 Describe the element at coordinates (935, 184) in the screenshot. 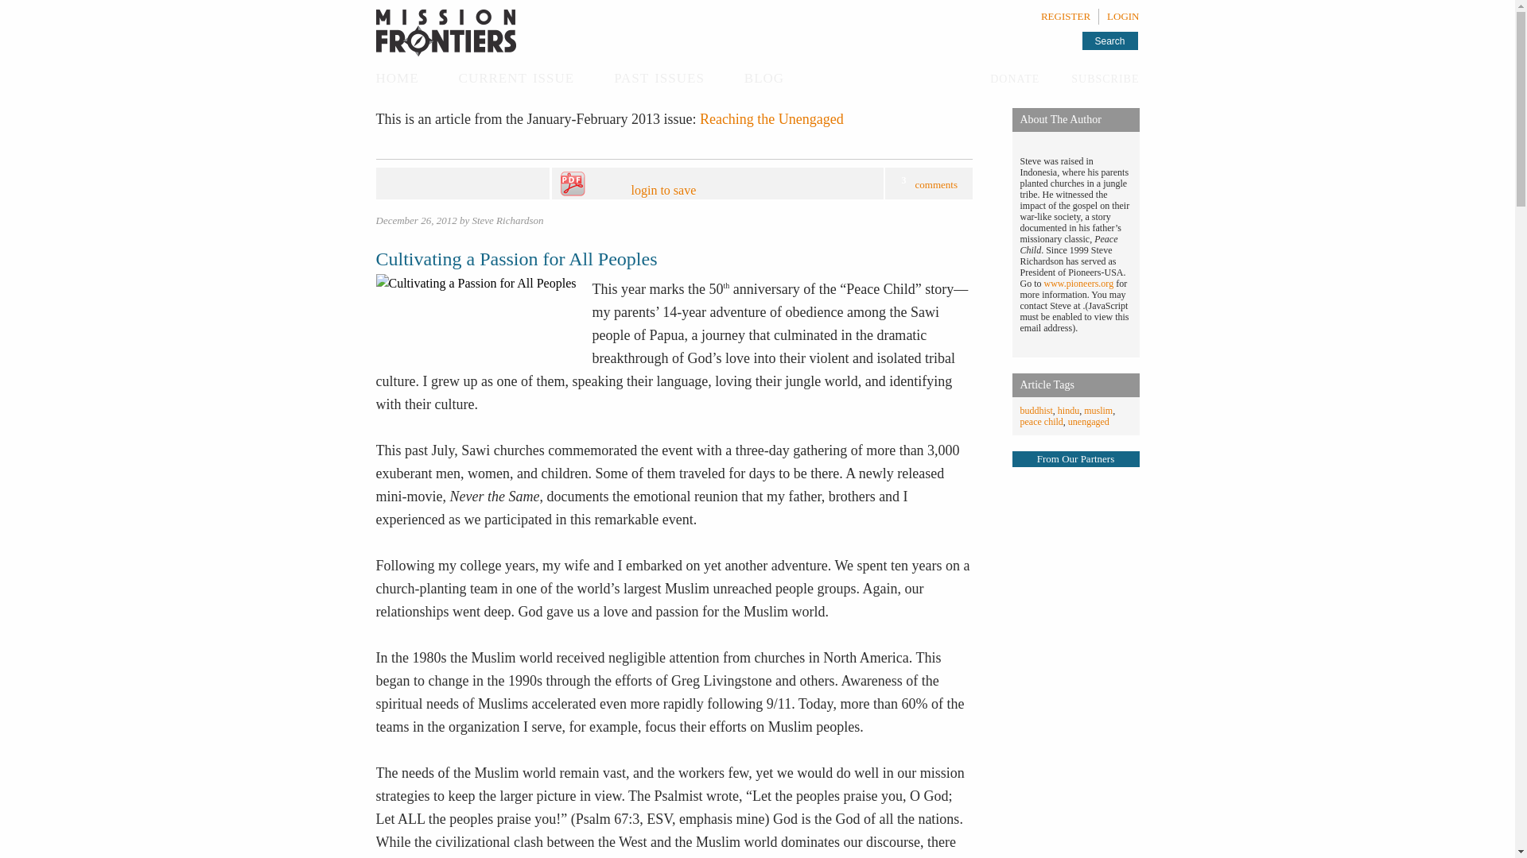

I see `comments` at that location.